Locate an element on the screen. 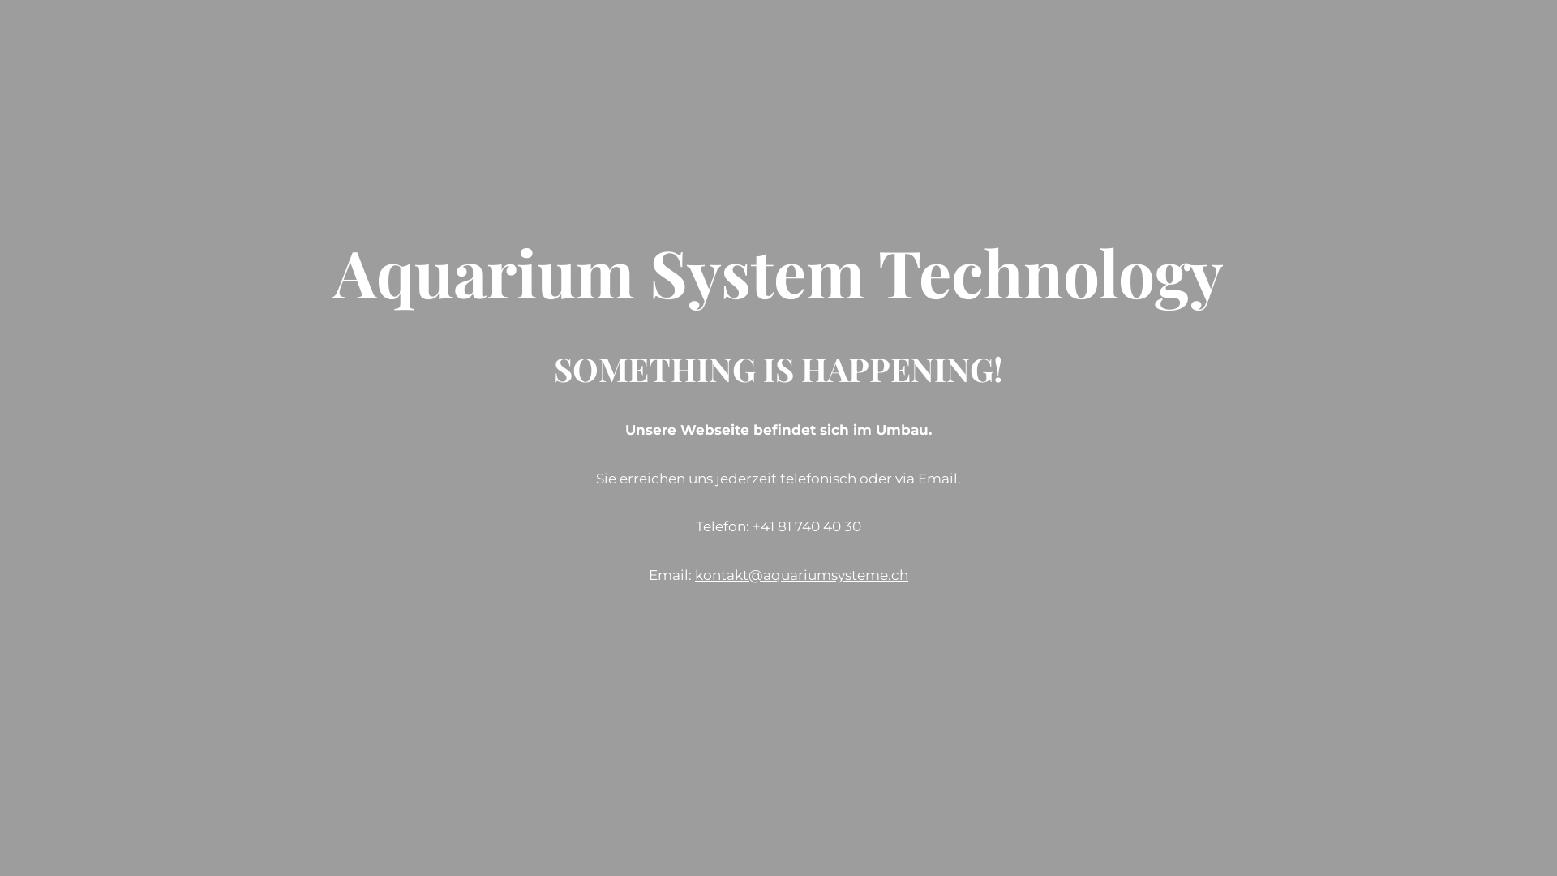  kontakt@aquariumsysteme.ch is located at coordinates (801, 575).